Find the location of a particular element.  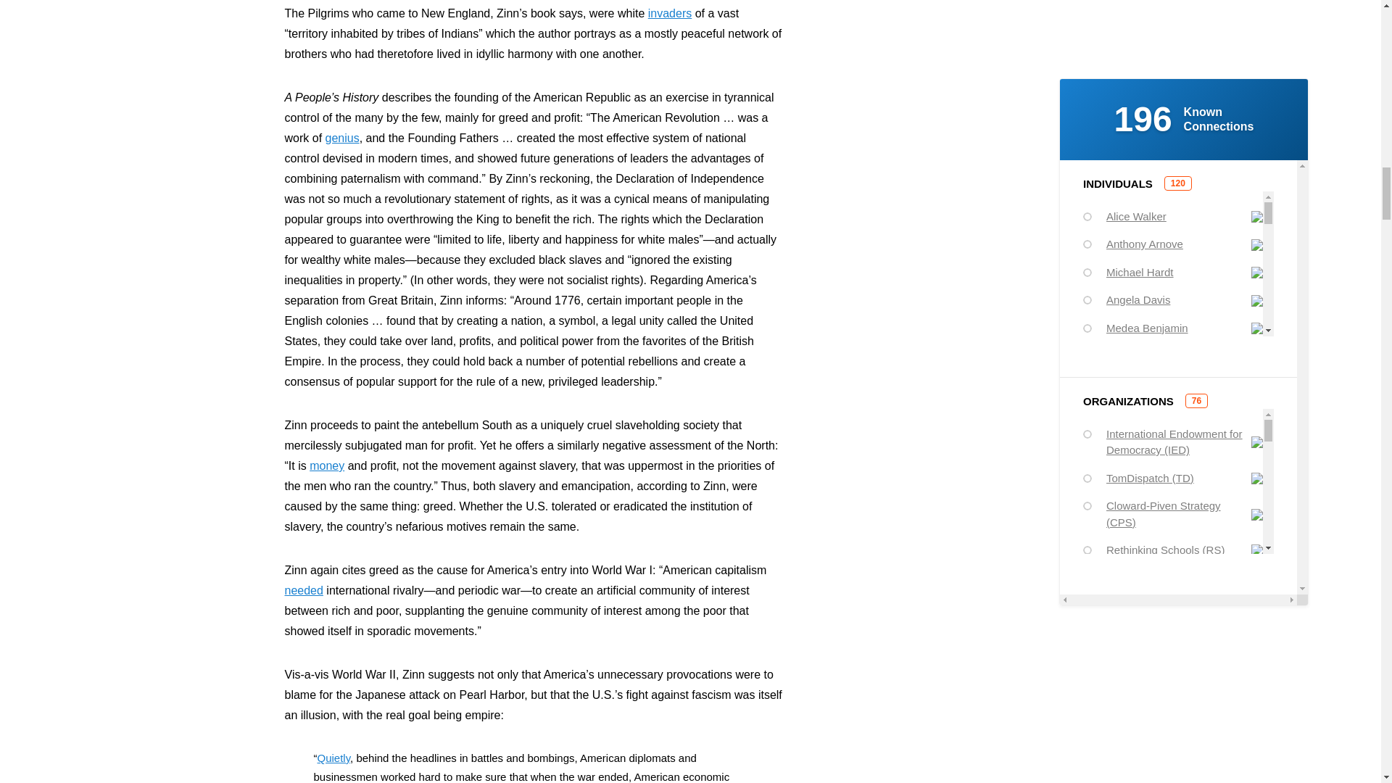

needed is located at coordinates (303, 590).